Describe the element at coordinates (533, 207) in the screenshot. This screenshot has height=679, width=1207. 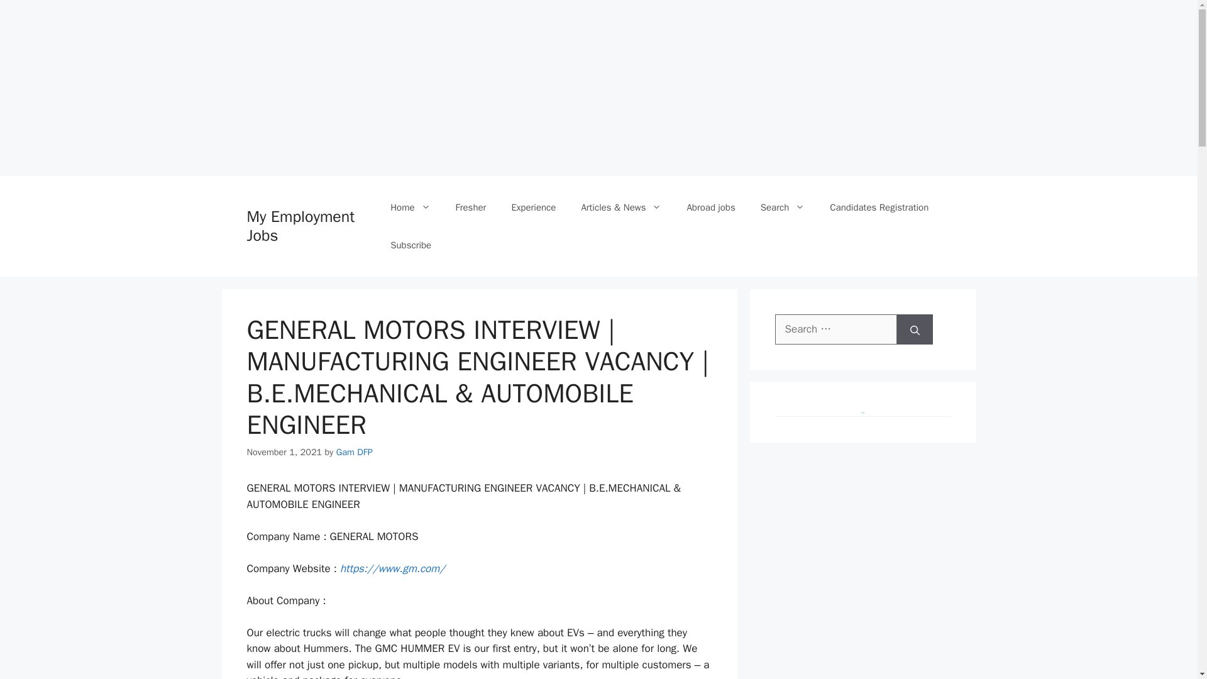
I see `Experience` at that location.